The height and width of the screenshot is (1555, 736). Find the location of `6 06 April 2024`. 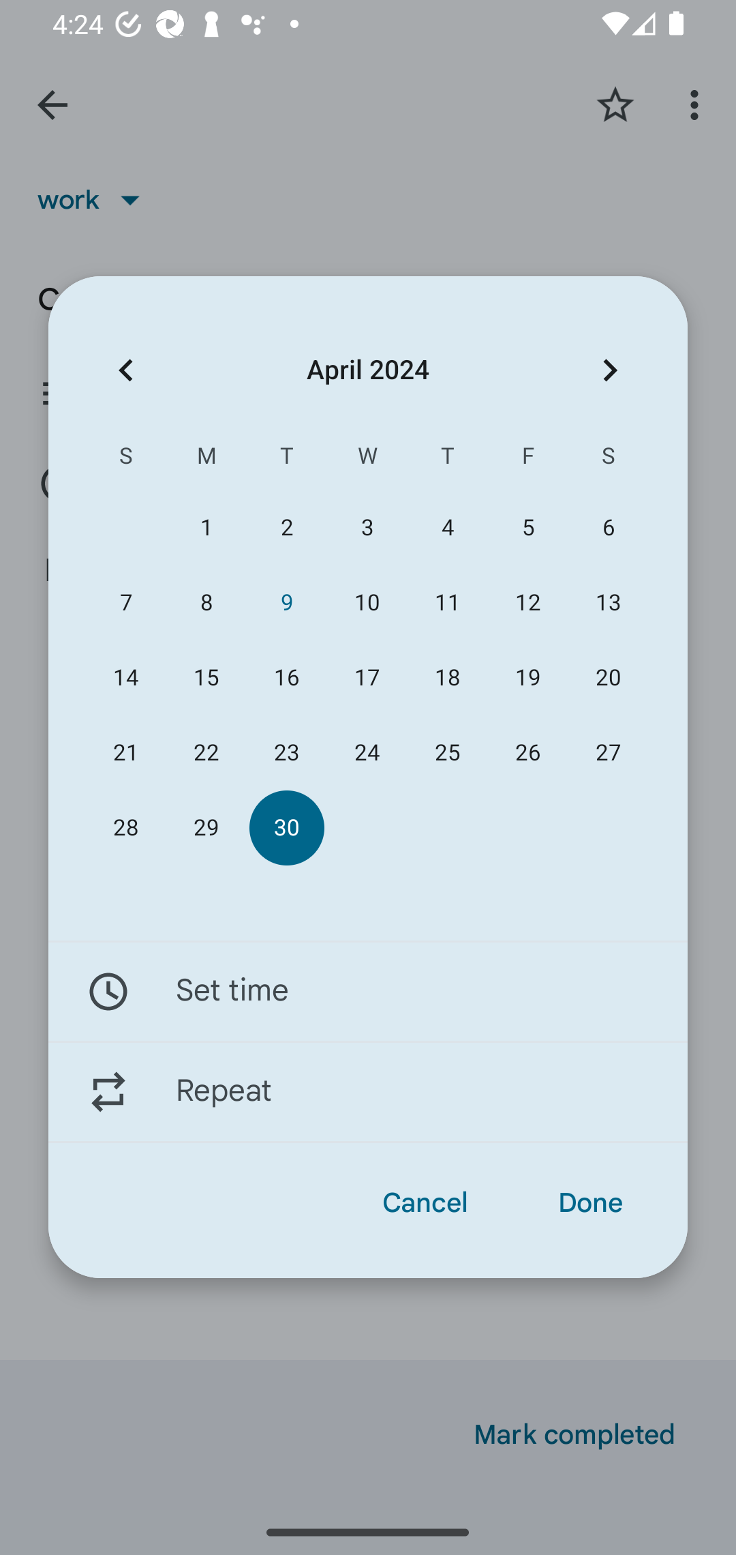

6 06 April 2024 is located at coordinates (608, 528).